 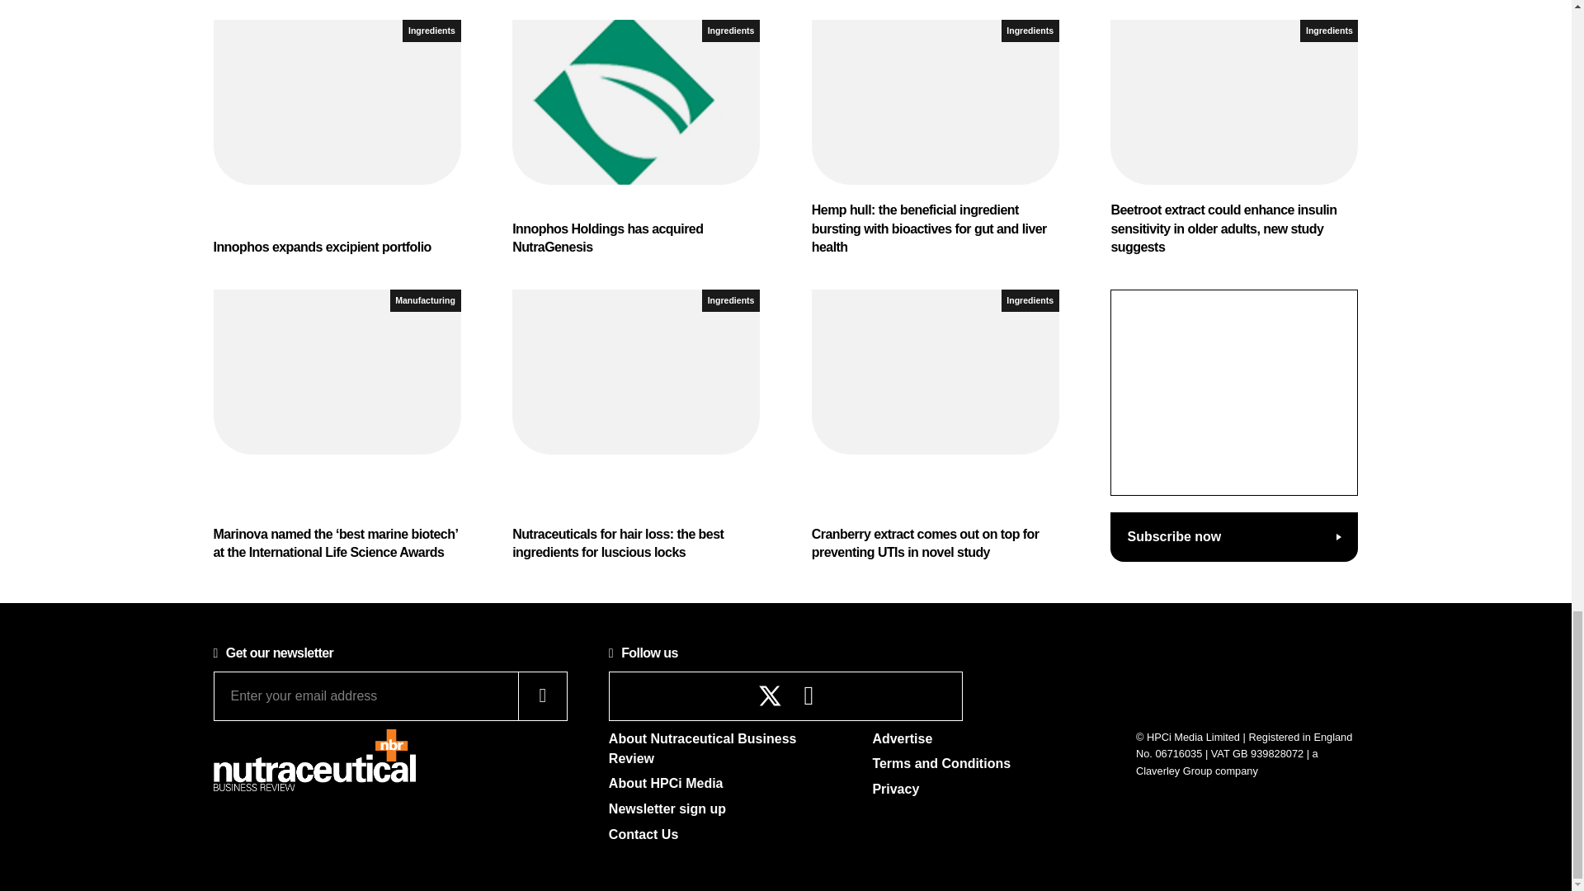 What do you see at coordinates (431, 30) in the screenshot?
I see `Ingredients` at bounding box center [431, 30].